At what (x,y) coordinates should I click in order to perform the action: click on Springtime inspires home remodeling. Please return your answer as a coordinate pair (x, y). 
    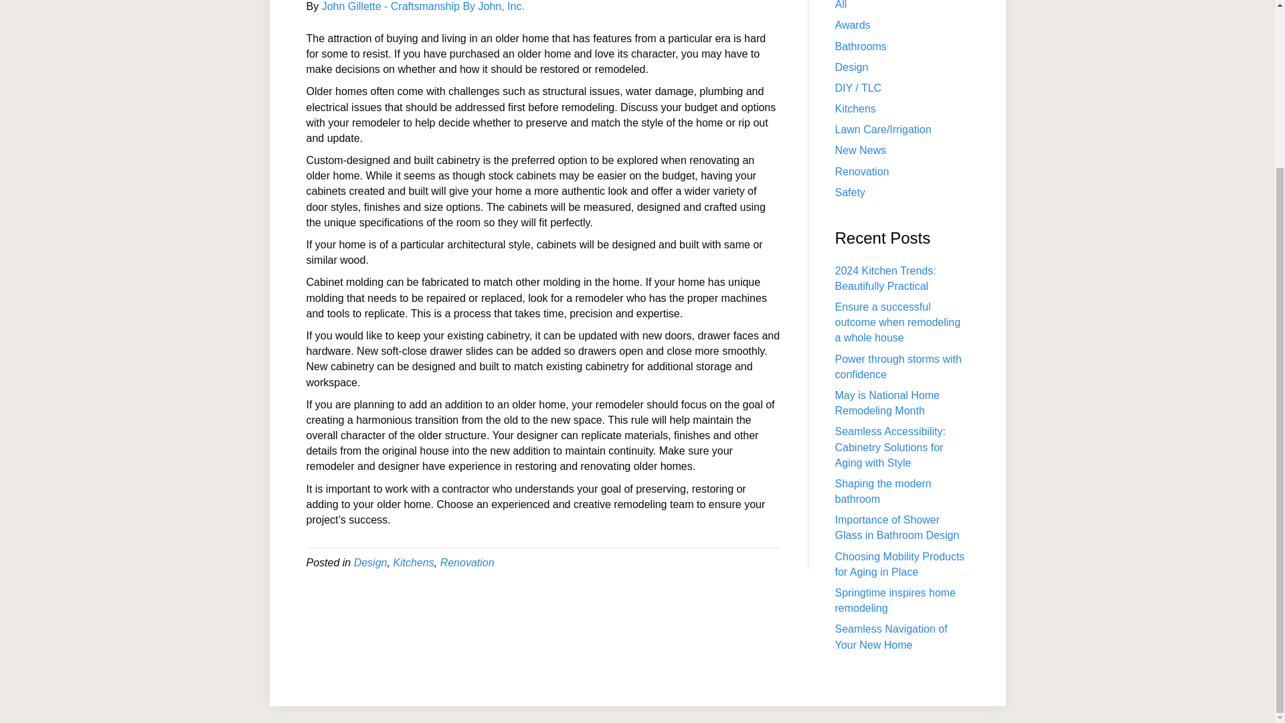
    Looking at the image, I should click on (895, 600).